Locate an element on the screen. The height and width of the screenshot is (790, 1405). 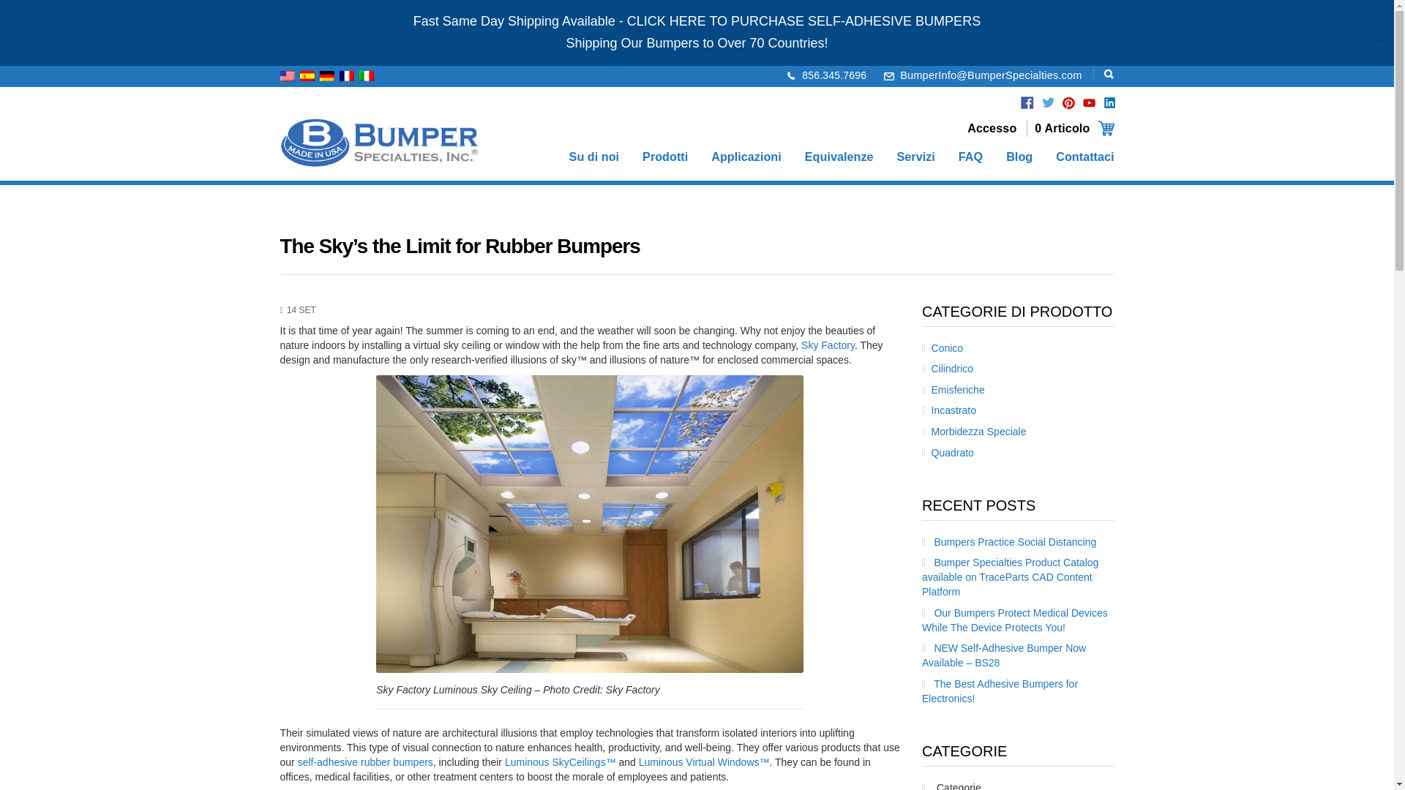
Applicazioni is located at coordinates (746, 158).